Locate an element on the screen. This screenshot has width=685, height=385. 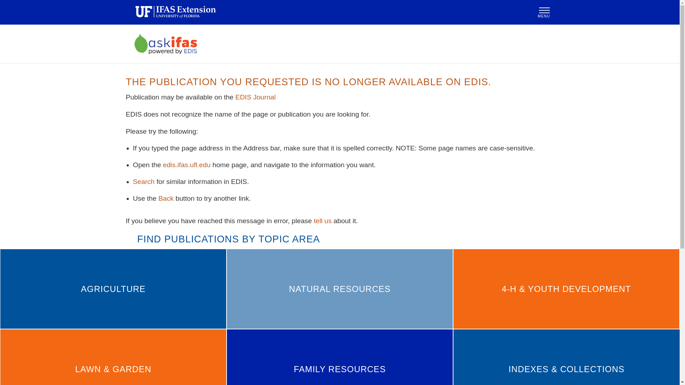
FAMILY RESOURCES is located at coordinates (340, 357).